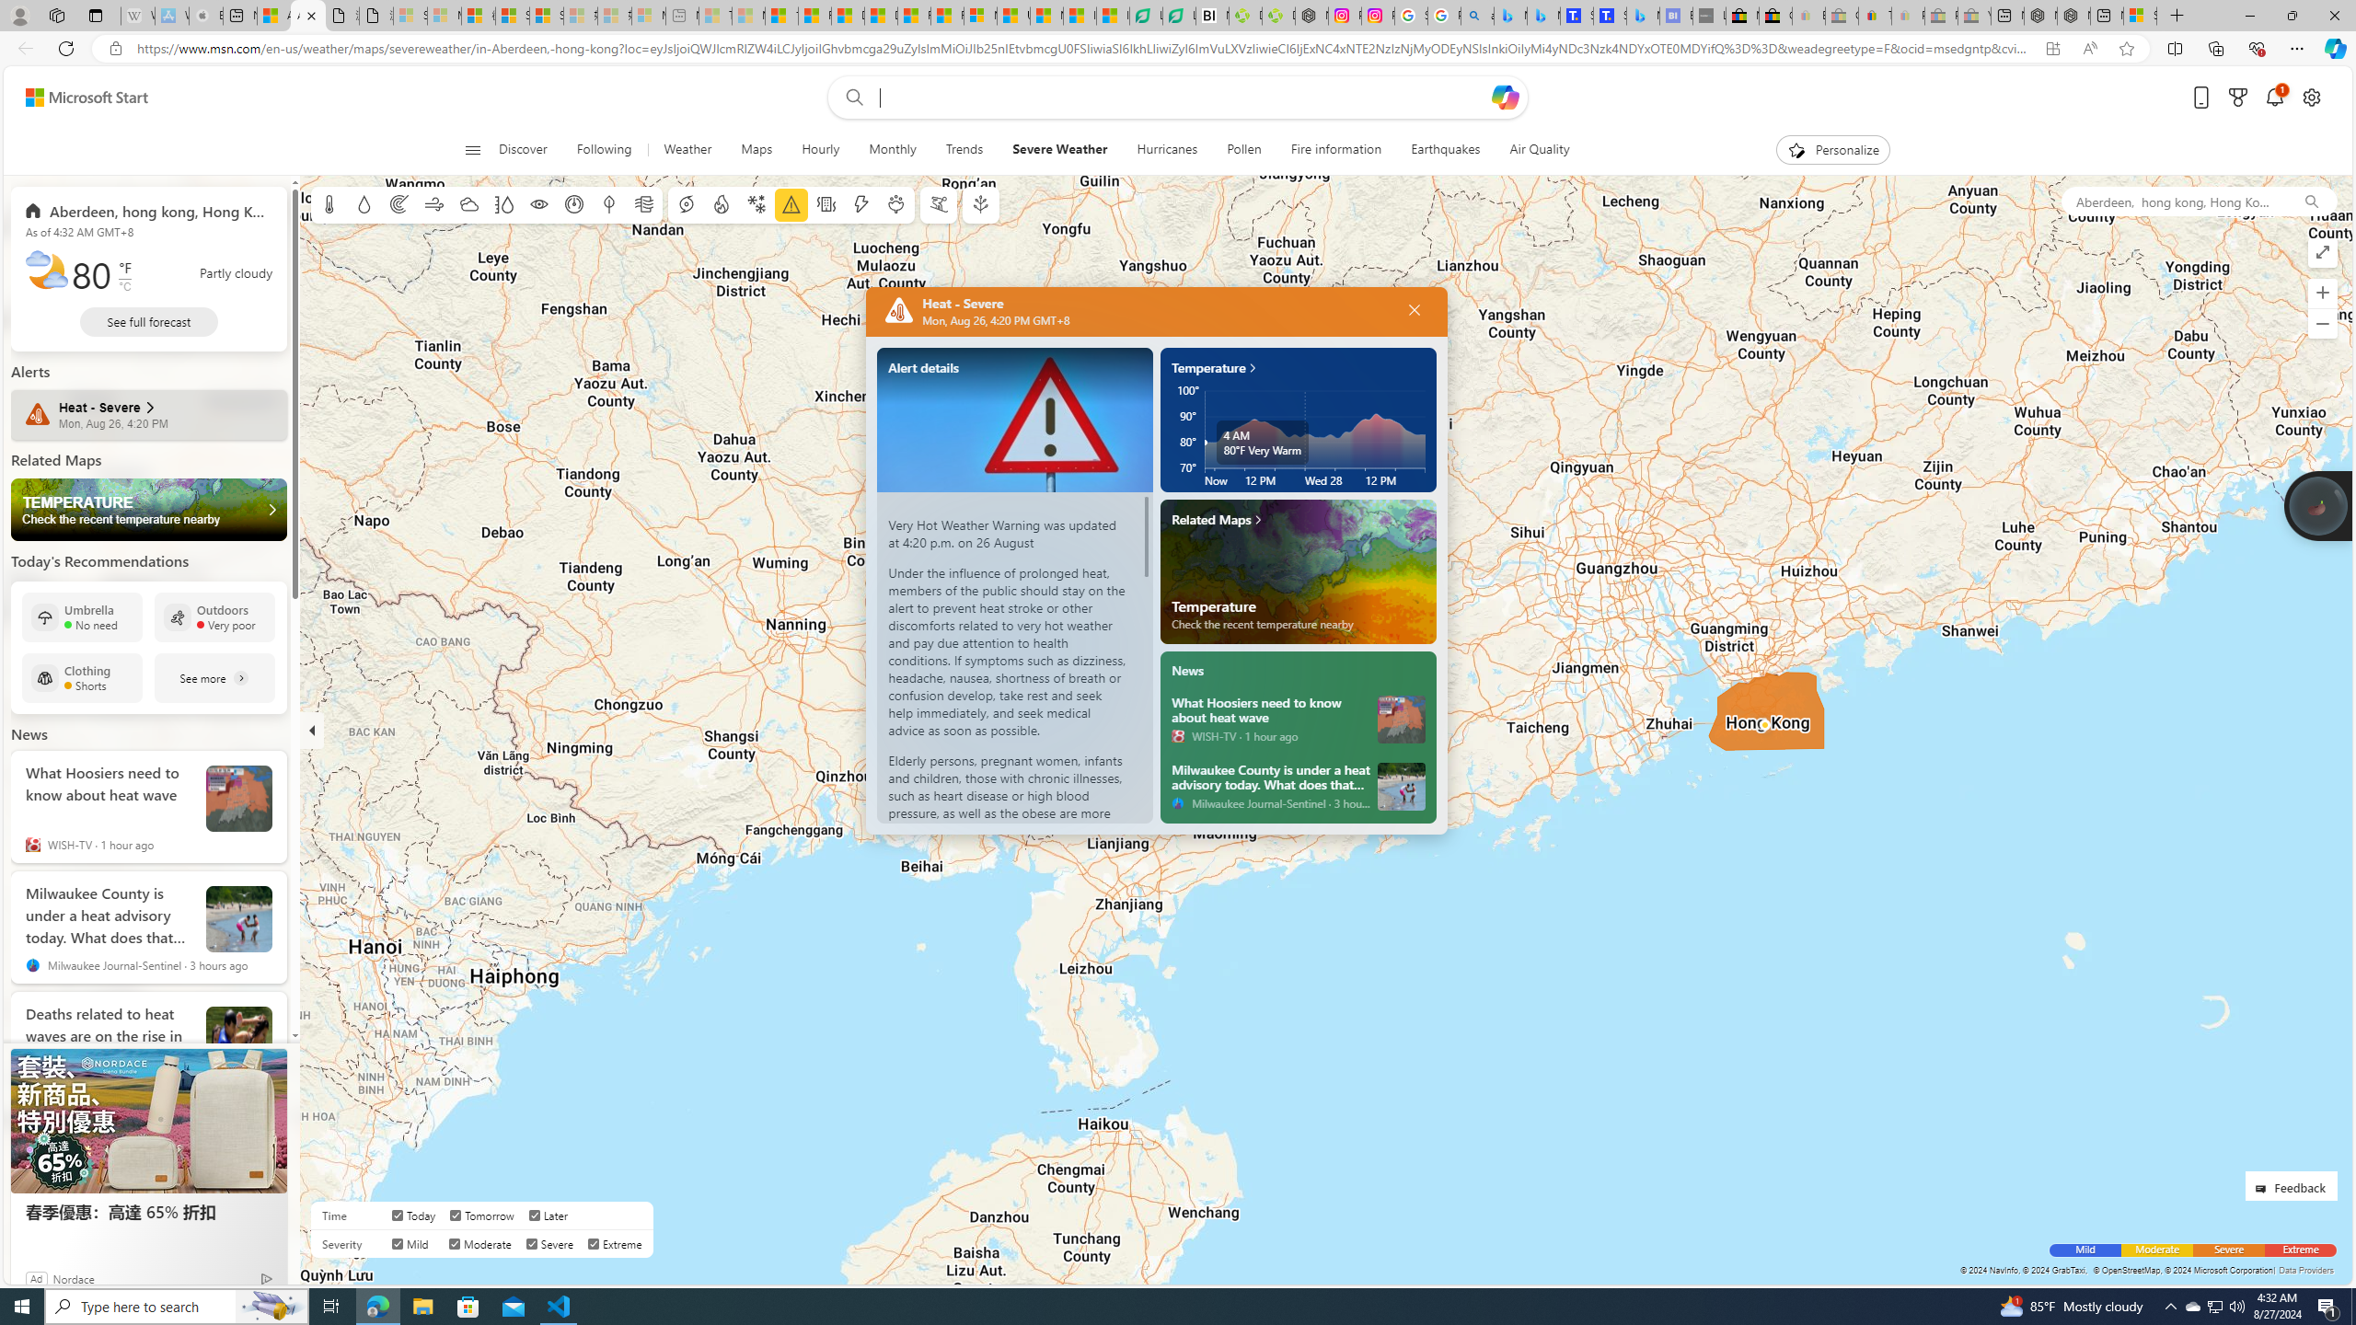  Describe the element at coordinates (149, 211) in the screenshot. I see `Aberdeen, hong kong, Hong Kong SAR` at that location.